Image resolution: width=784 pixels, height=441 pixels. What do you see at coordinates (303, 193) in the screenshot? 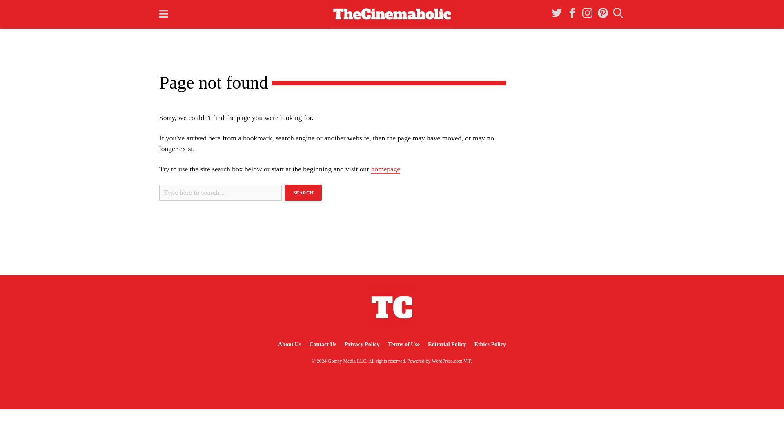
I see `SEARCH` at bounding box center [303, 193].